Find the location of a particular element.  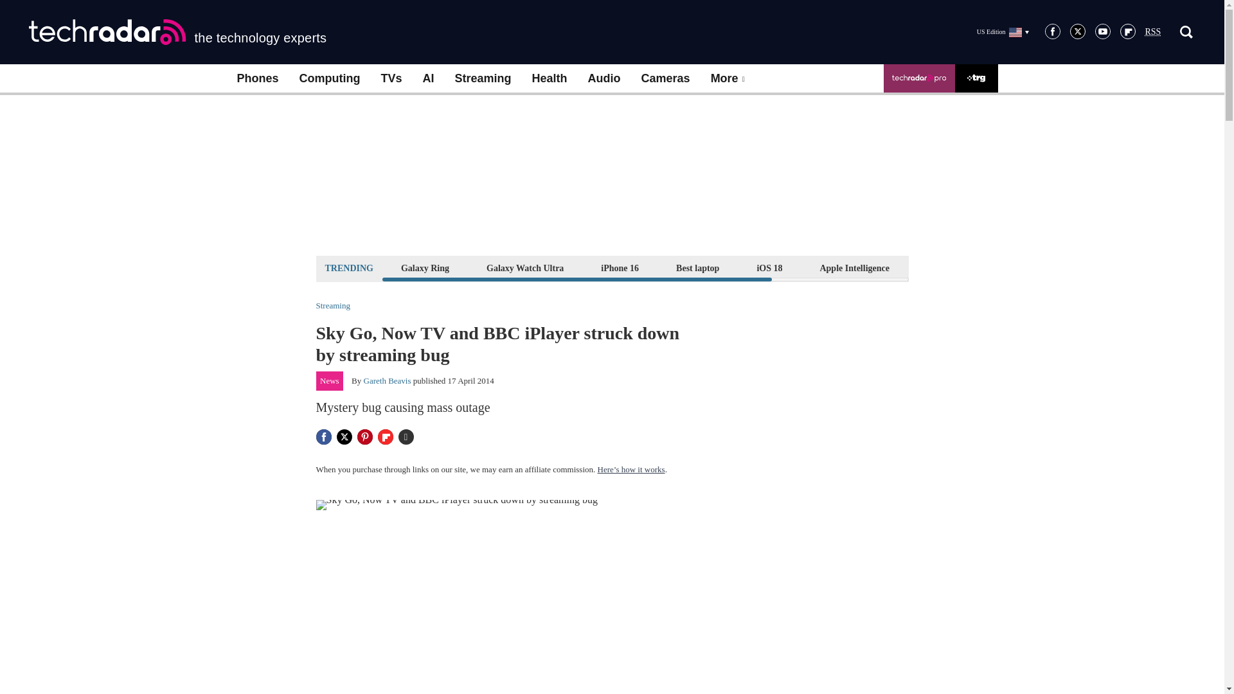

the technology experts is located at coordinates (177, 32).